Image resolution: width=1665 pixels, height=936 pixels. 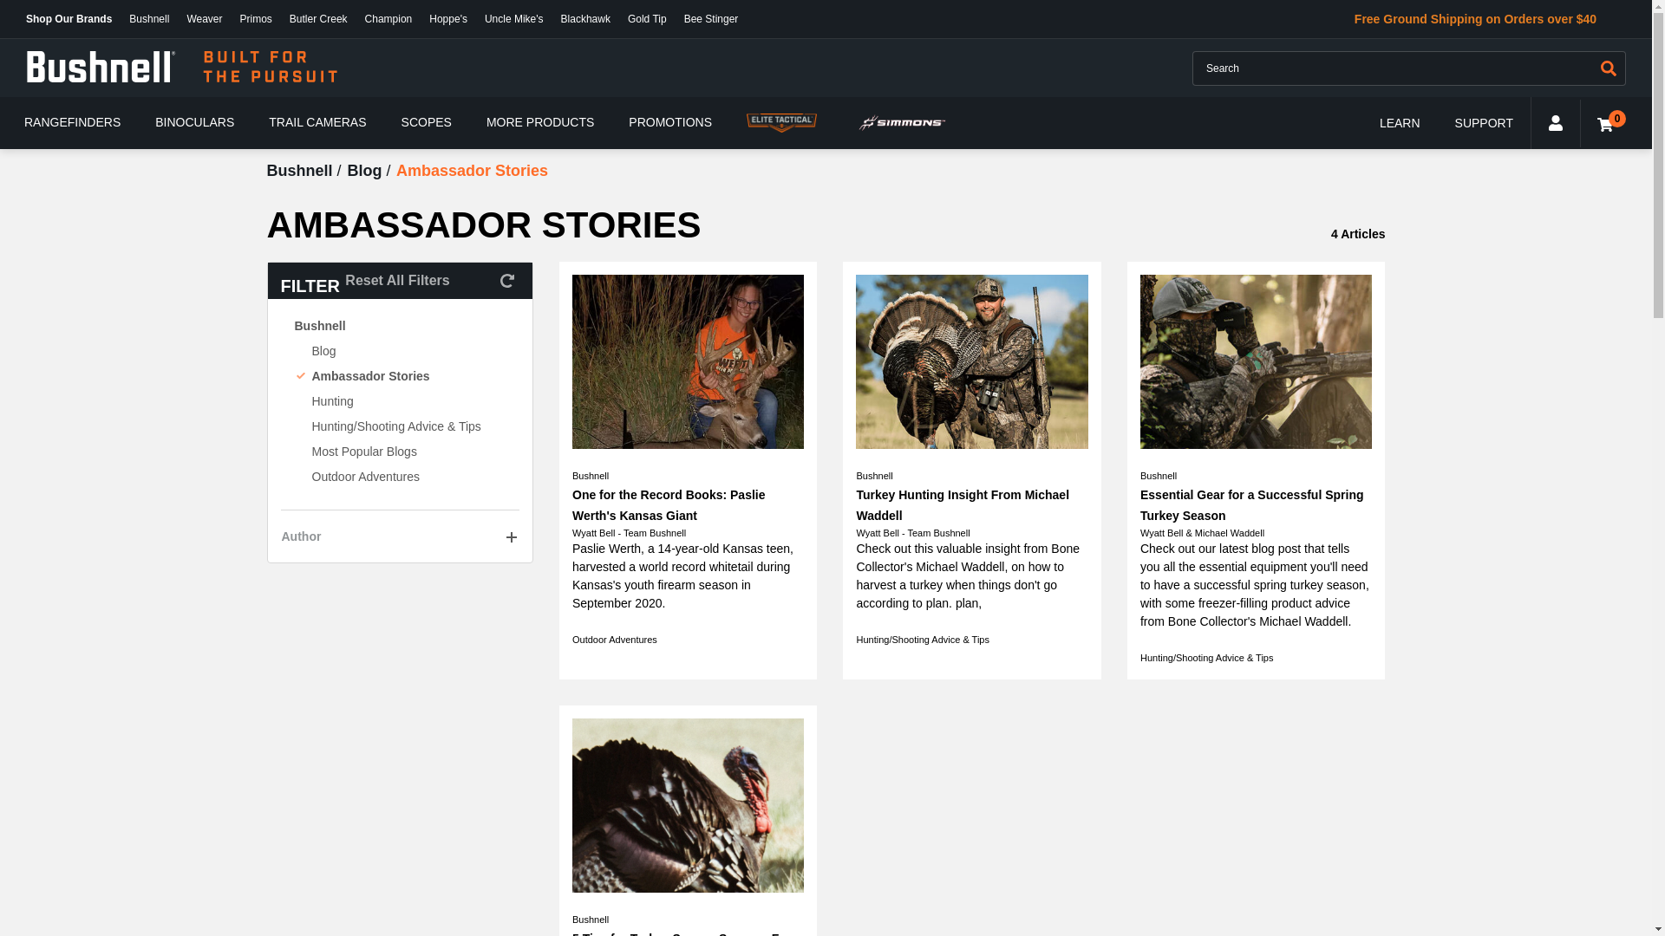 What do you see at coordinates (256, 19) in the screenshot?
I see `Primos` at bounding box center [256, 19].